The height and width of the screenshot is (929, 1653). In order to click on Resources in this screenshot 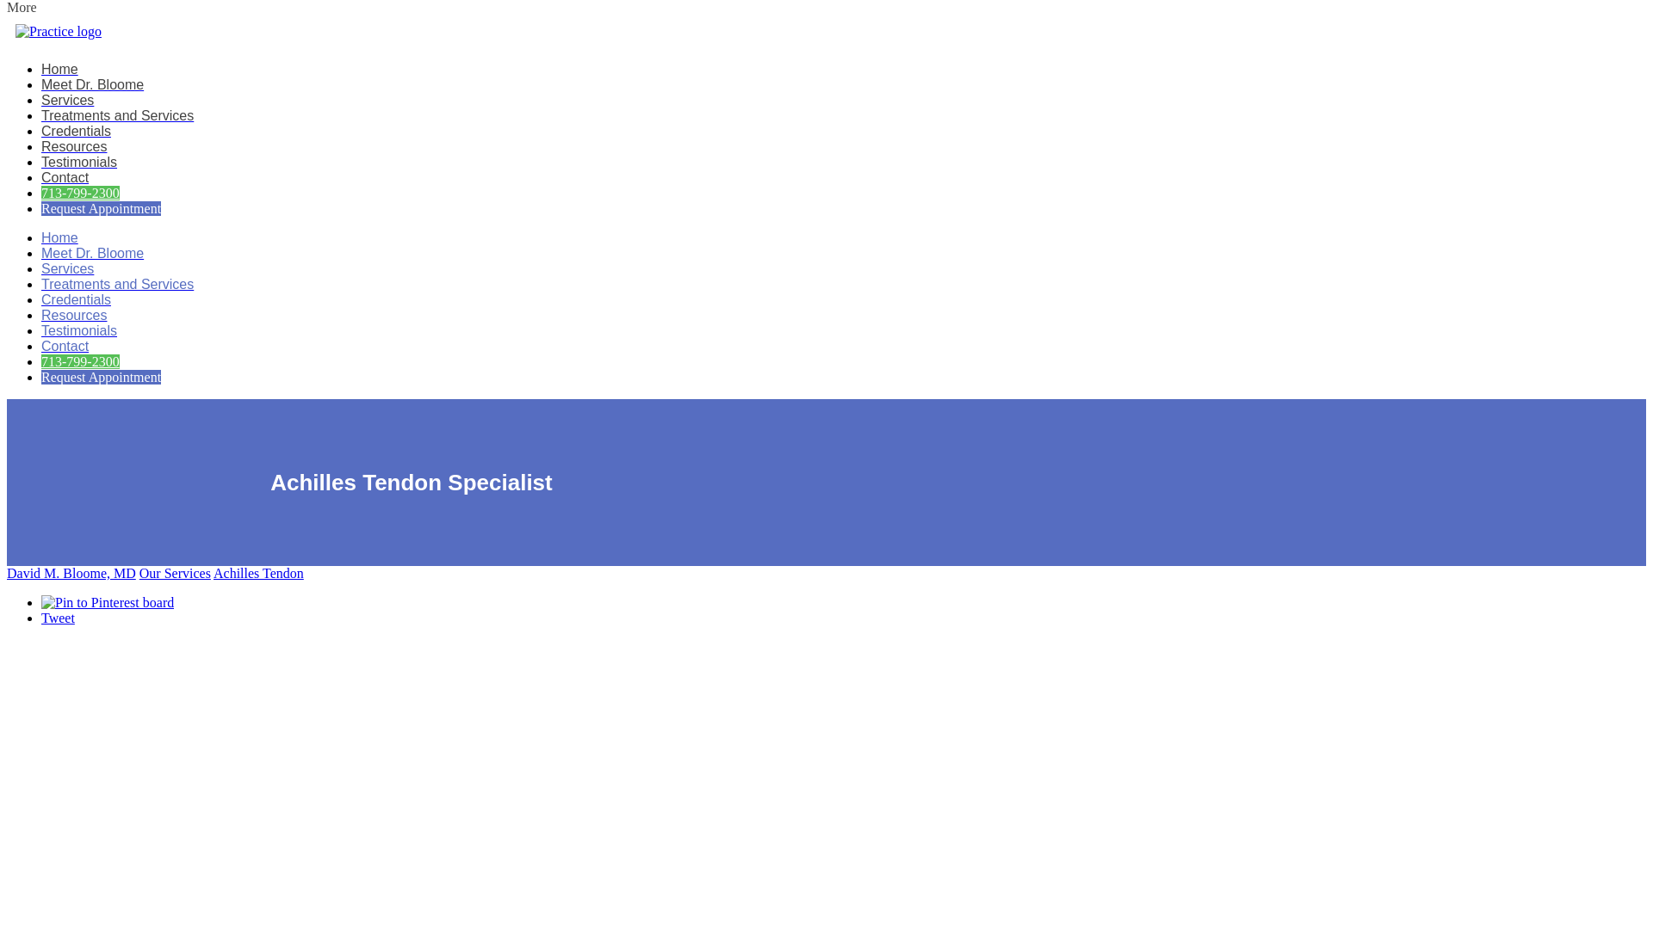, I will do `click(74, 315)`.